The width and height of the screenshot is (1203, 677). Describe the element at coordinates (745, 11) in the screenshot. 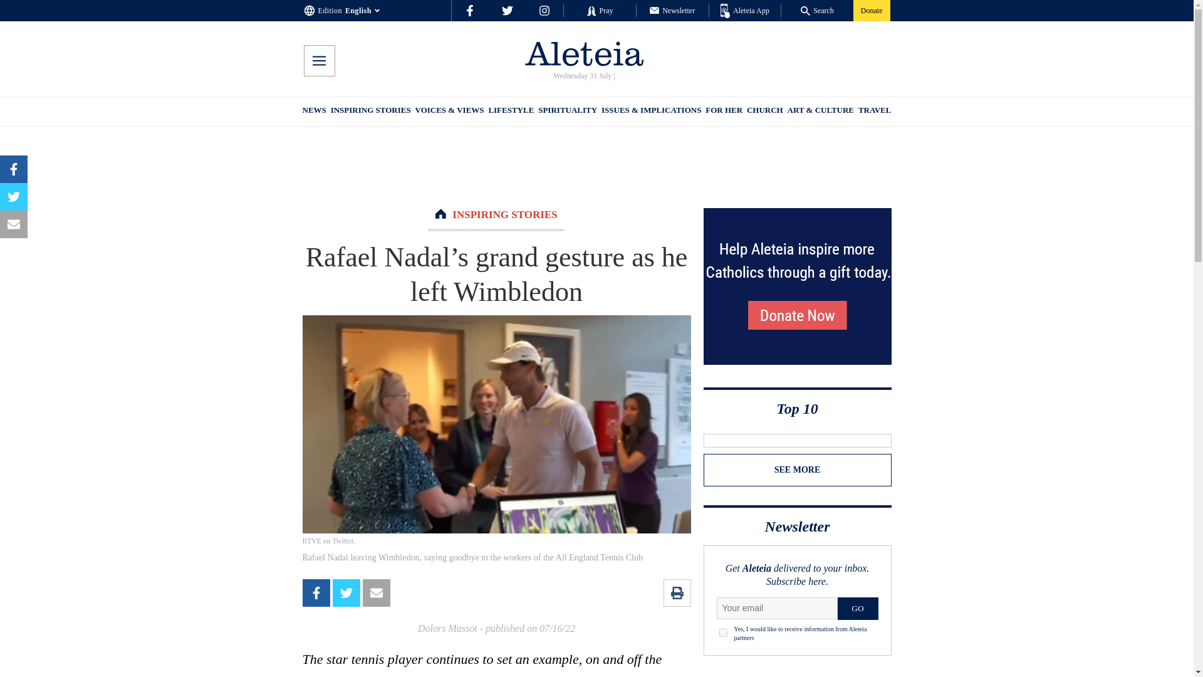

I see `Aleteia App` at that location.